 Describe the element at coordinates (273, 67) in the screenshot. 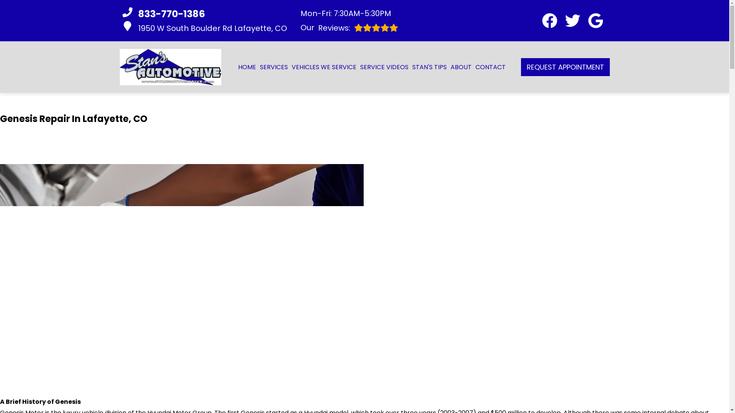

I see `Call Stan's Automotive` at that location.